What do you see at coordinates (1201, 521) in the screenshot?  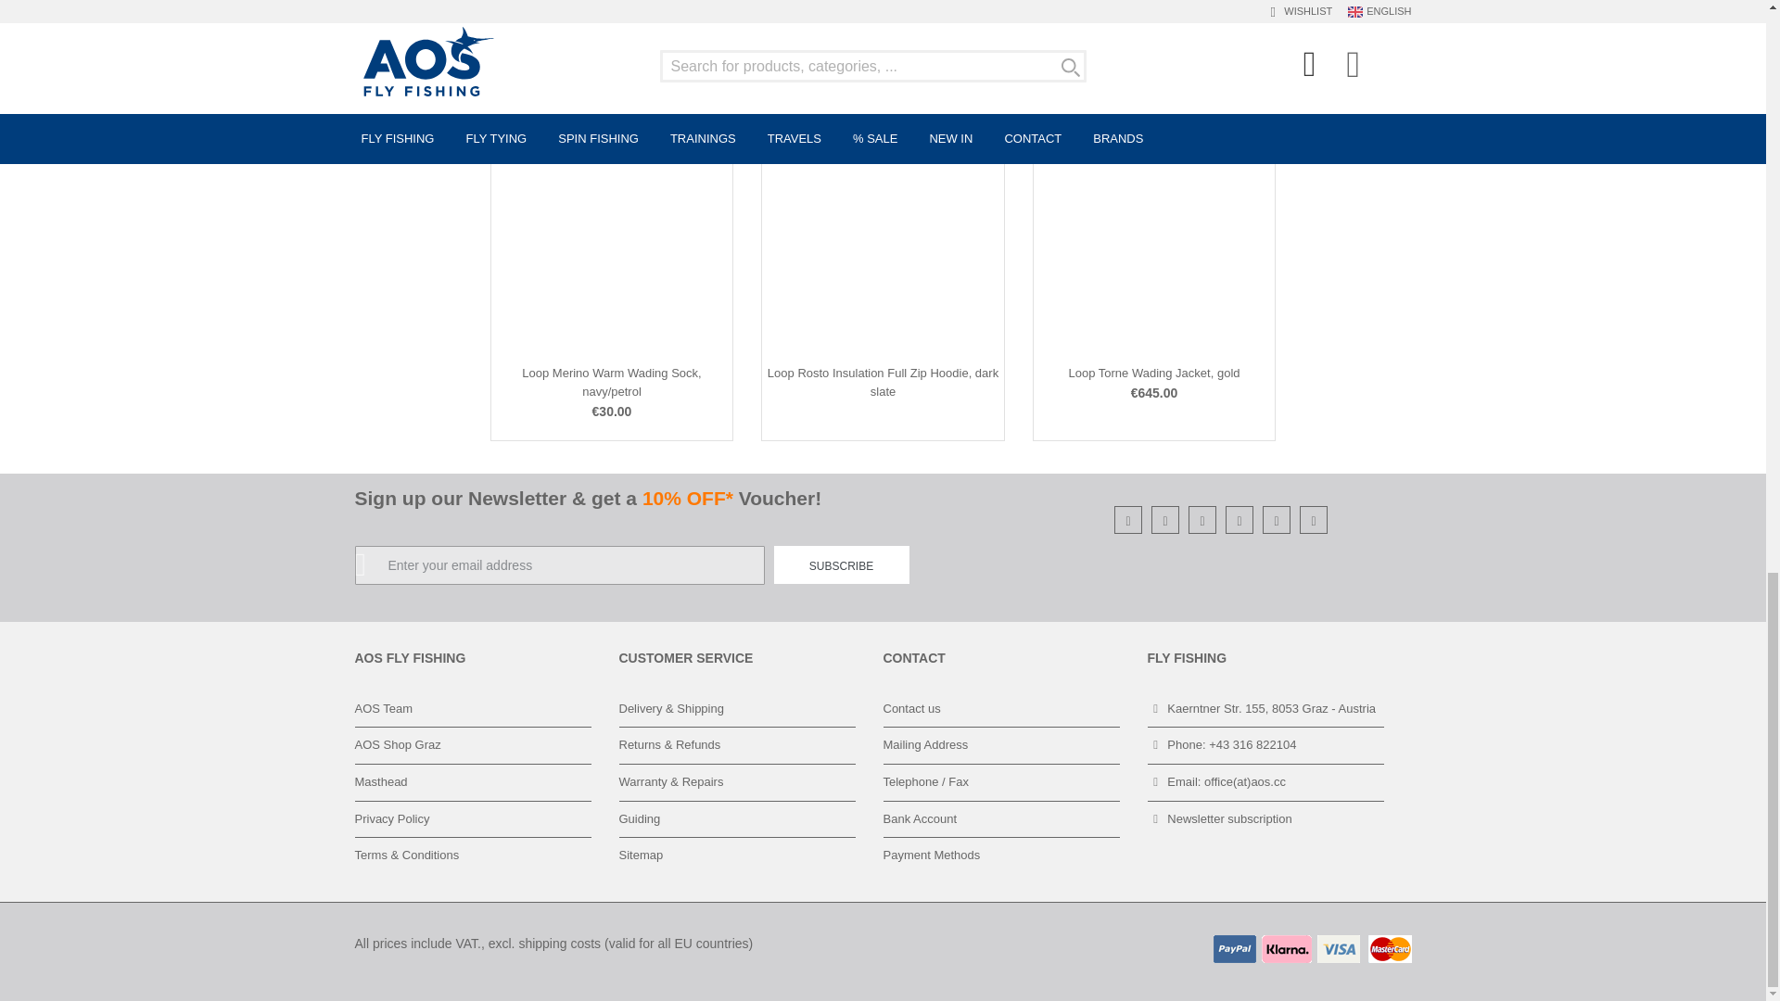 I see `YOUTUBE` at bounding box center [1201, 521].